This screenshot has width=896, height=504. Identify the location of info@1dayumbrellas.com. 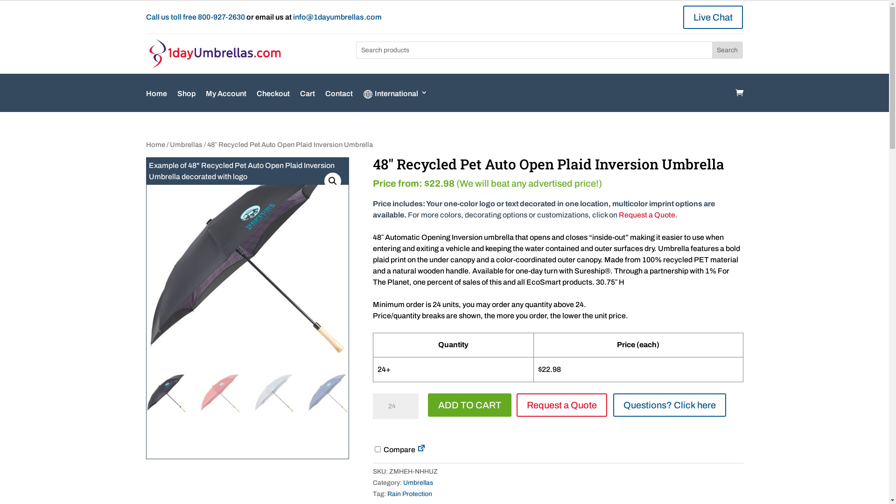
(337, 17).